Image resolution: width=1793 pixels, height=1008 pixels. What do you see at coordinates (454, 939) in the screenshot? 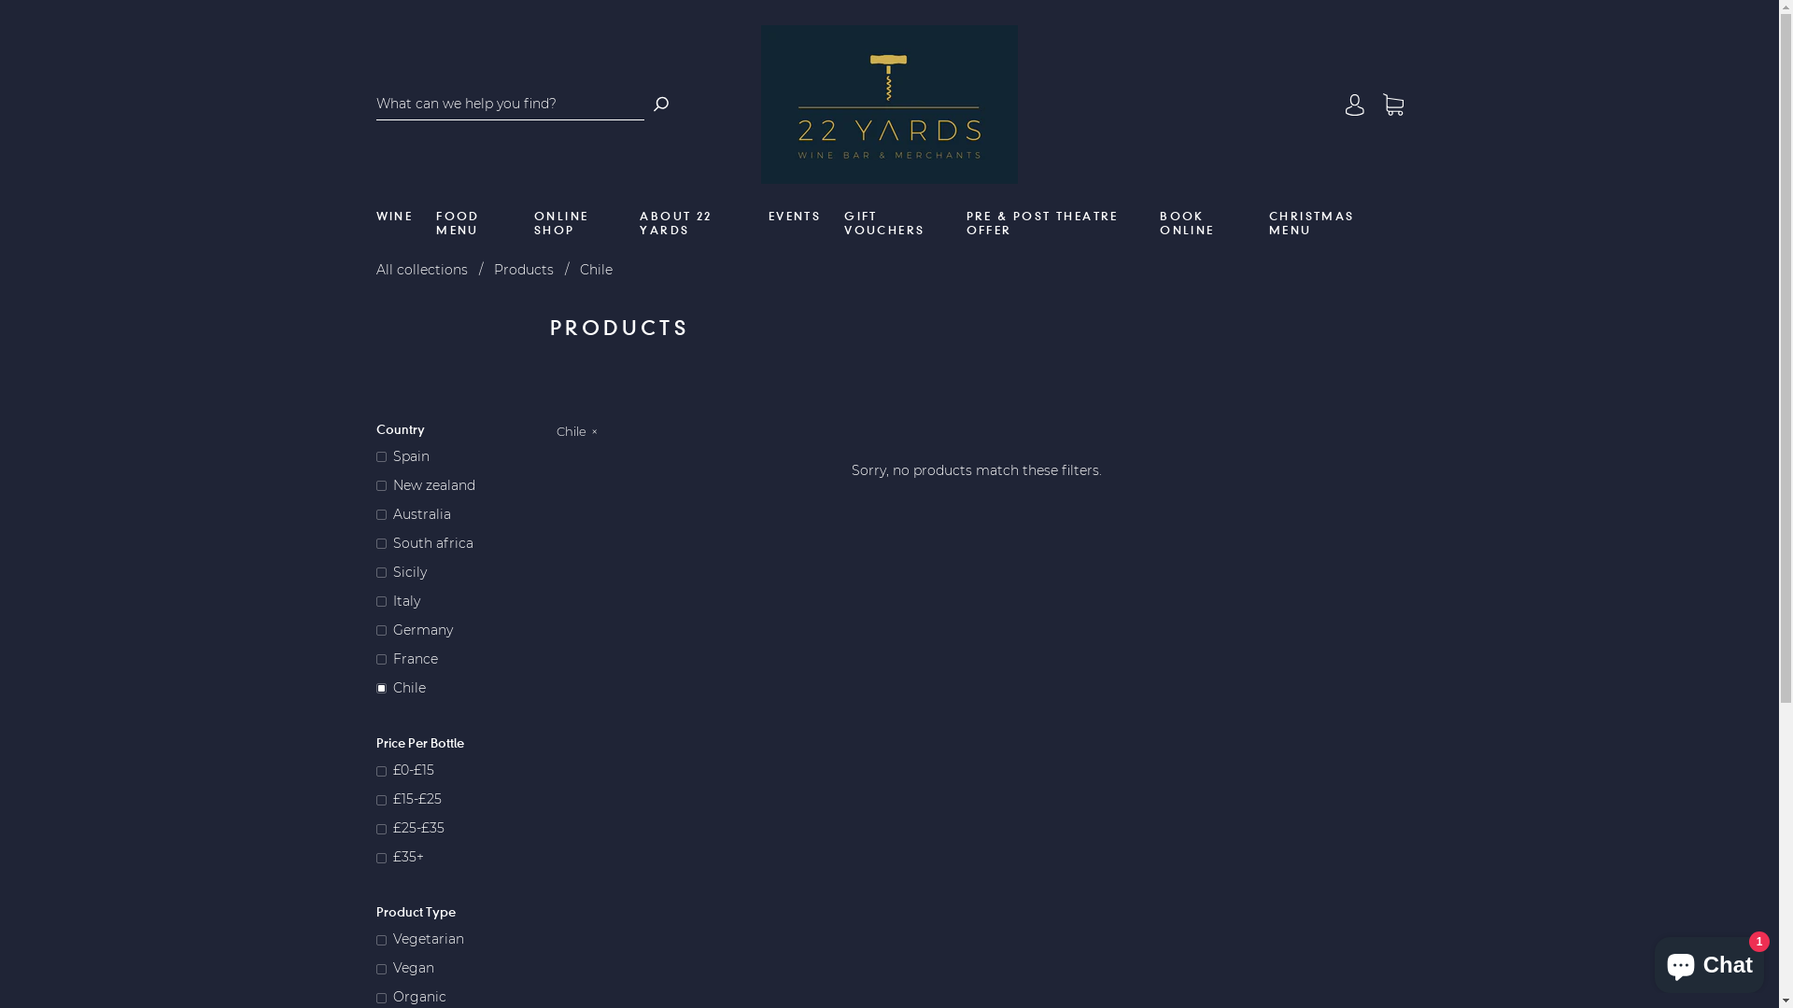
I see `Vegetarian` at bounding box center [454, 939].